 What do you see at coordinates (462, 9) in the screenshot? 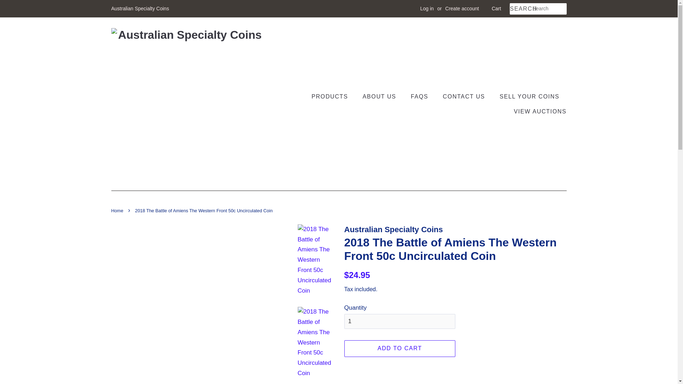
I see `Create account` at bounding box center [462, 9].